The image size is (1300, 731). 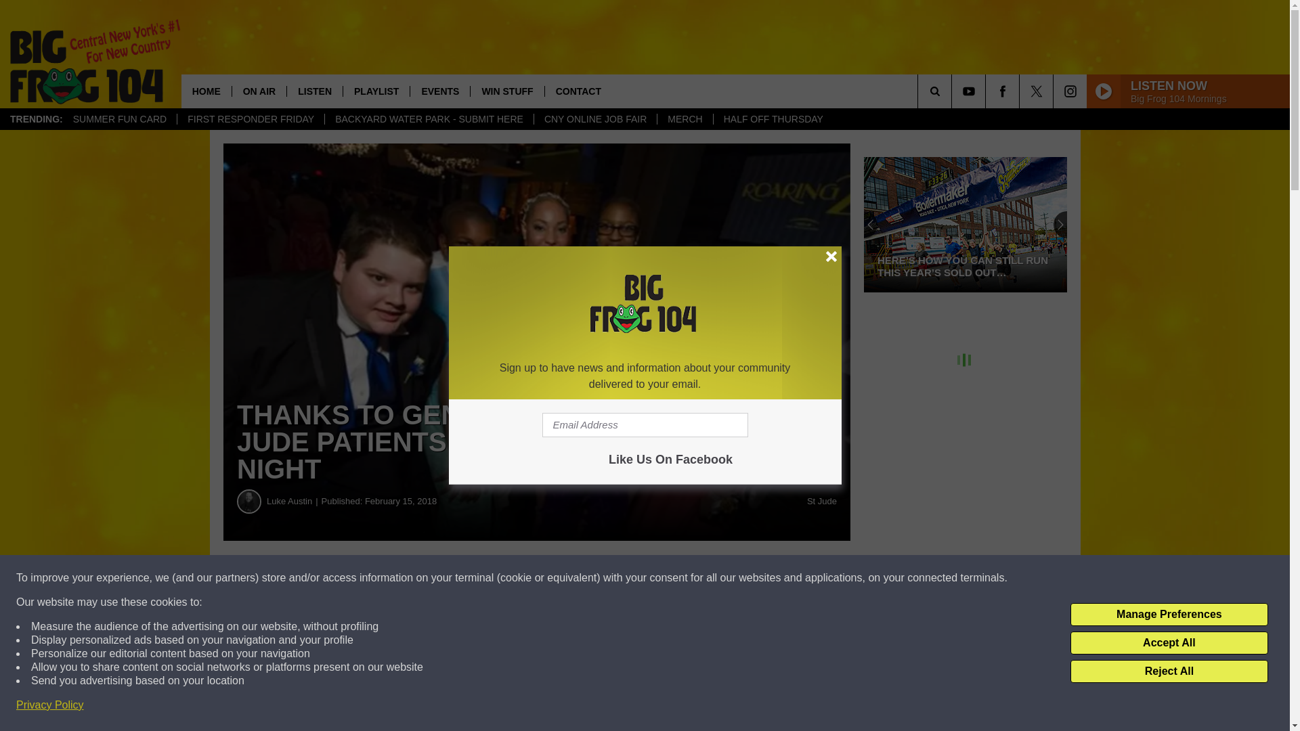 I want to click on CONTACT, so click(x=578, y=91).